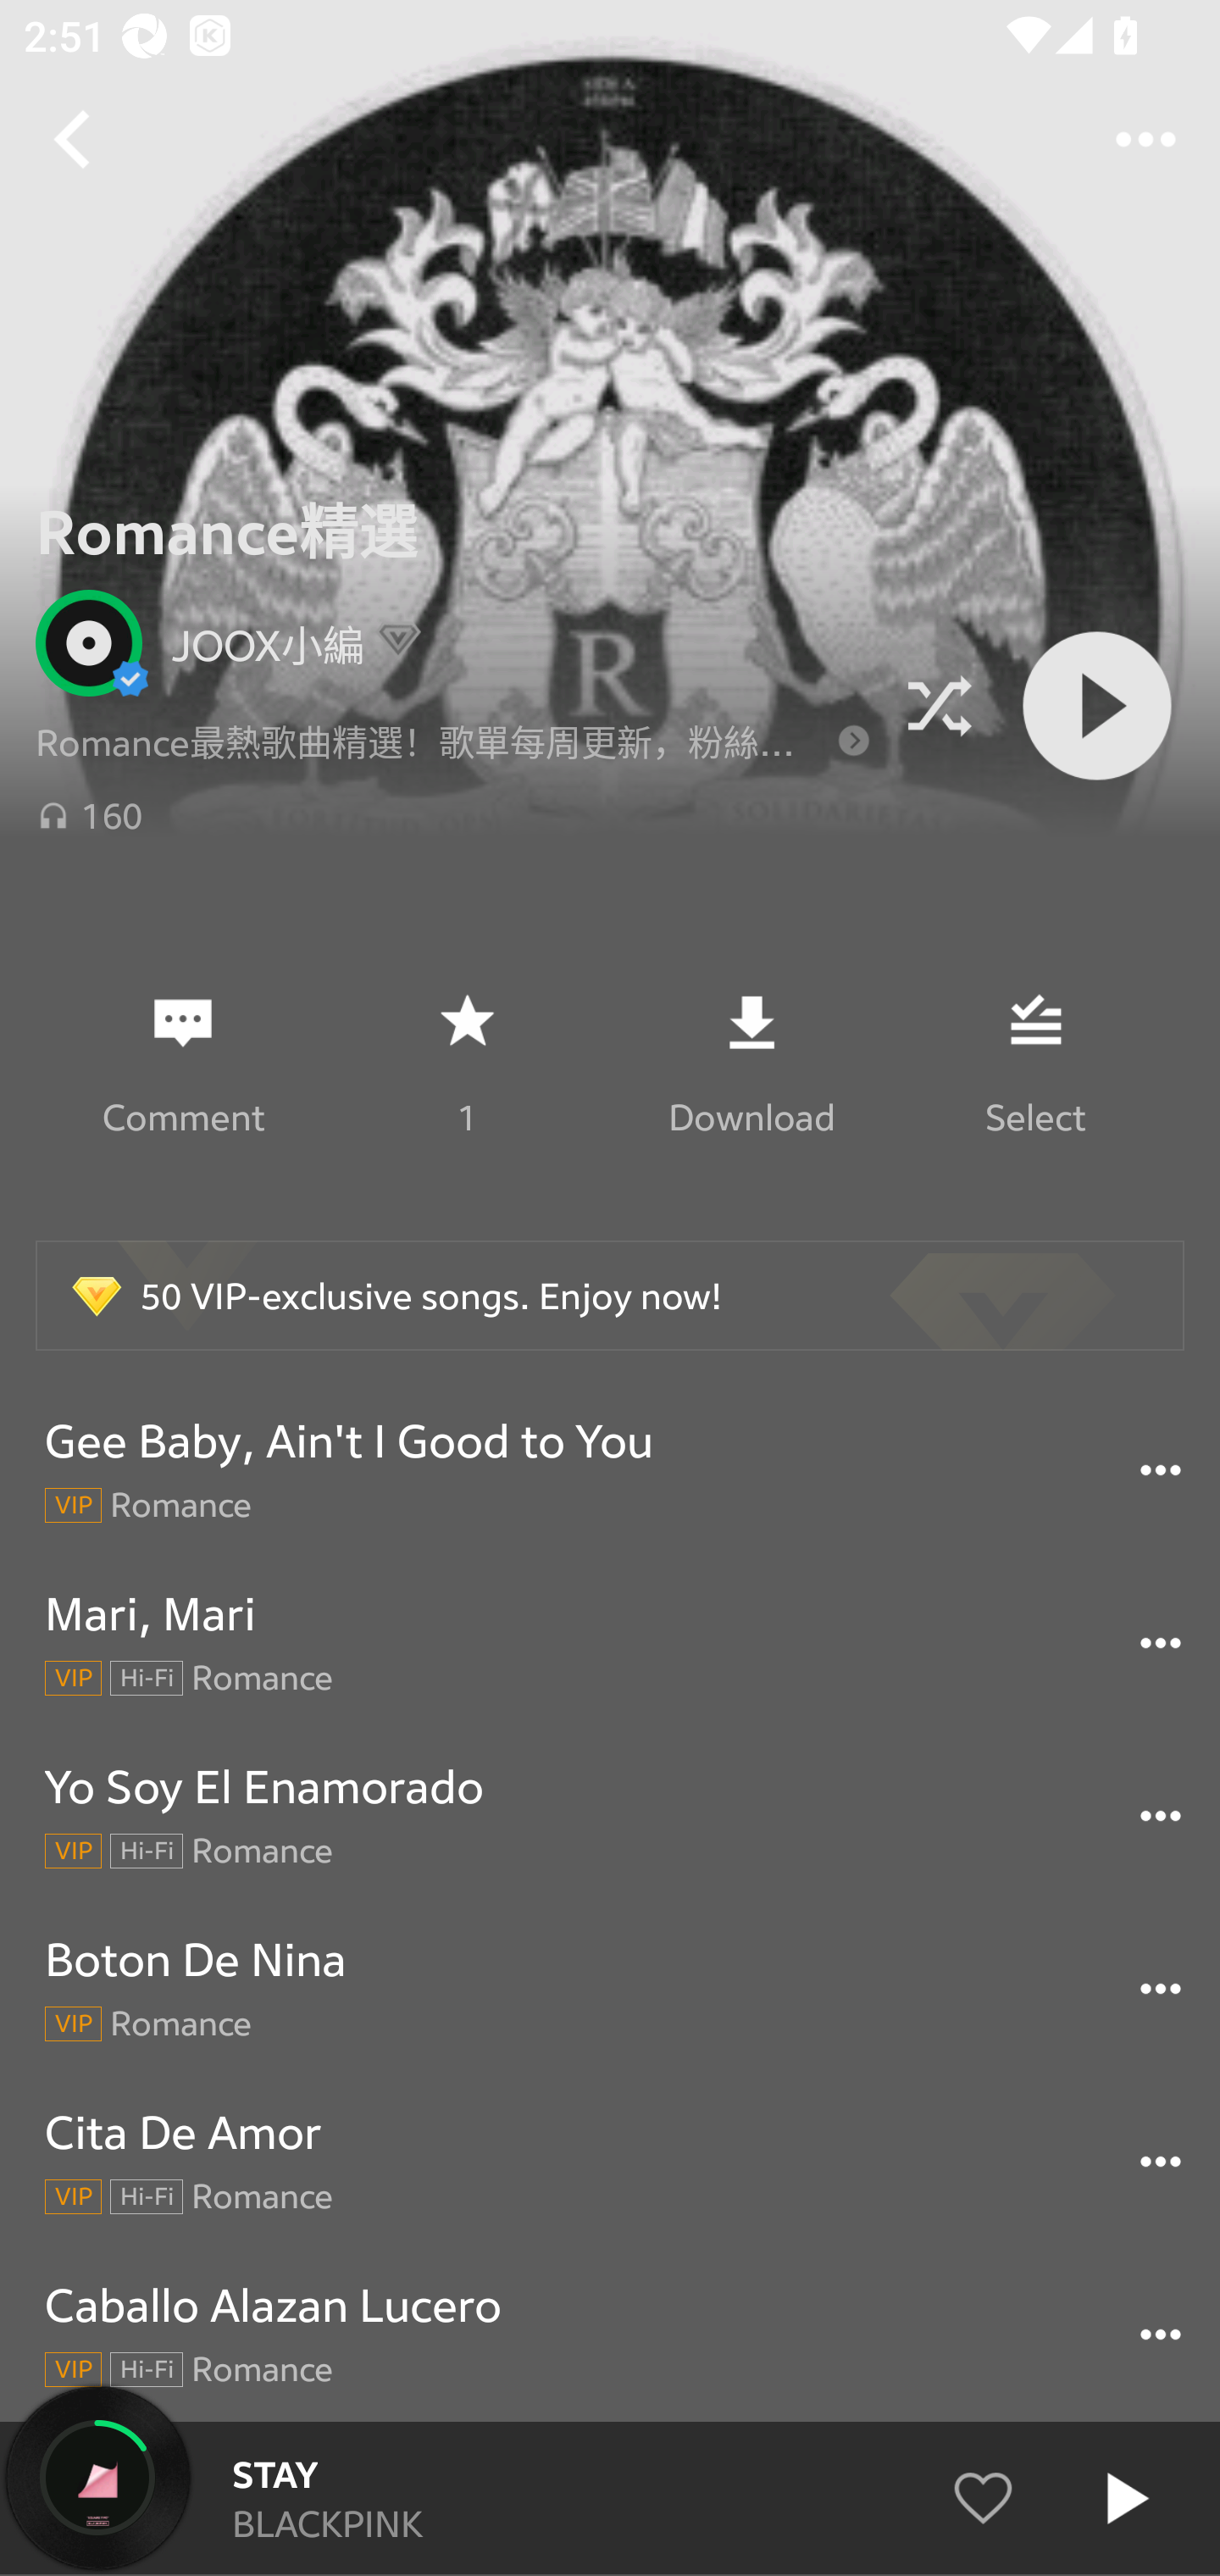 The width and height of the screenshot is (1220, 2576). Describe the element at coordinates (610, 2498) in the screenshot. I see `Llego Borracho El Borracho VIP Hi-Fi Romance` at that location.